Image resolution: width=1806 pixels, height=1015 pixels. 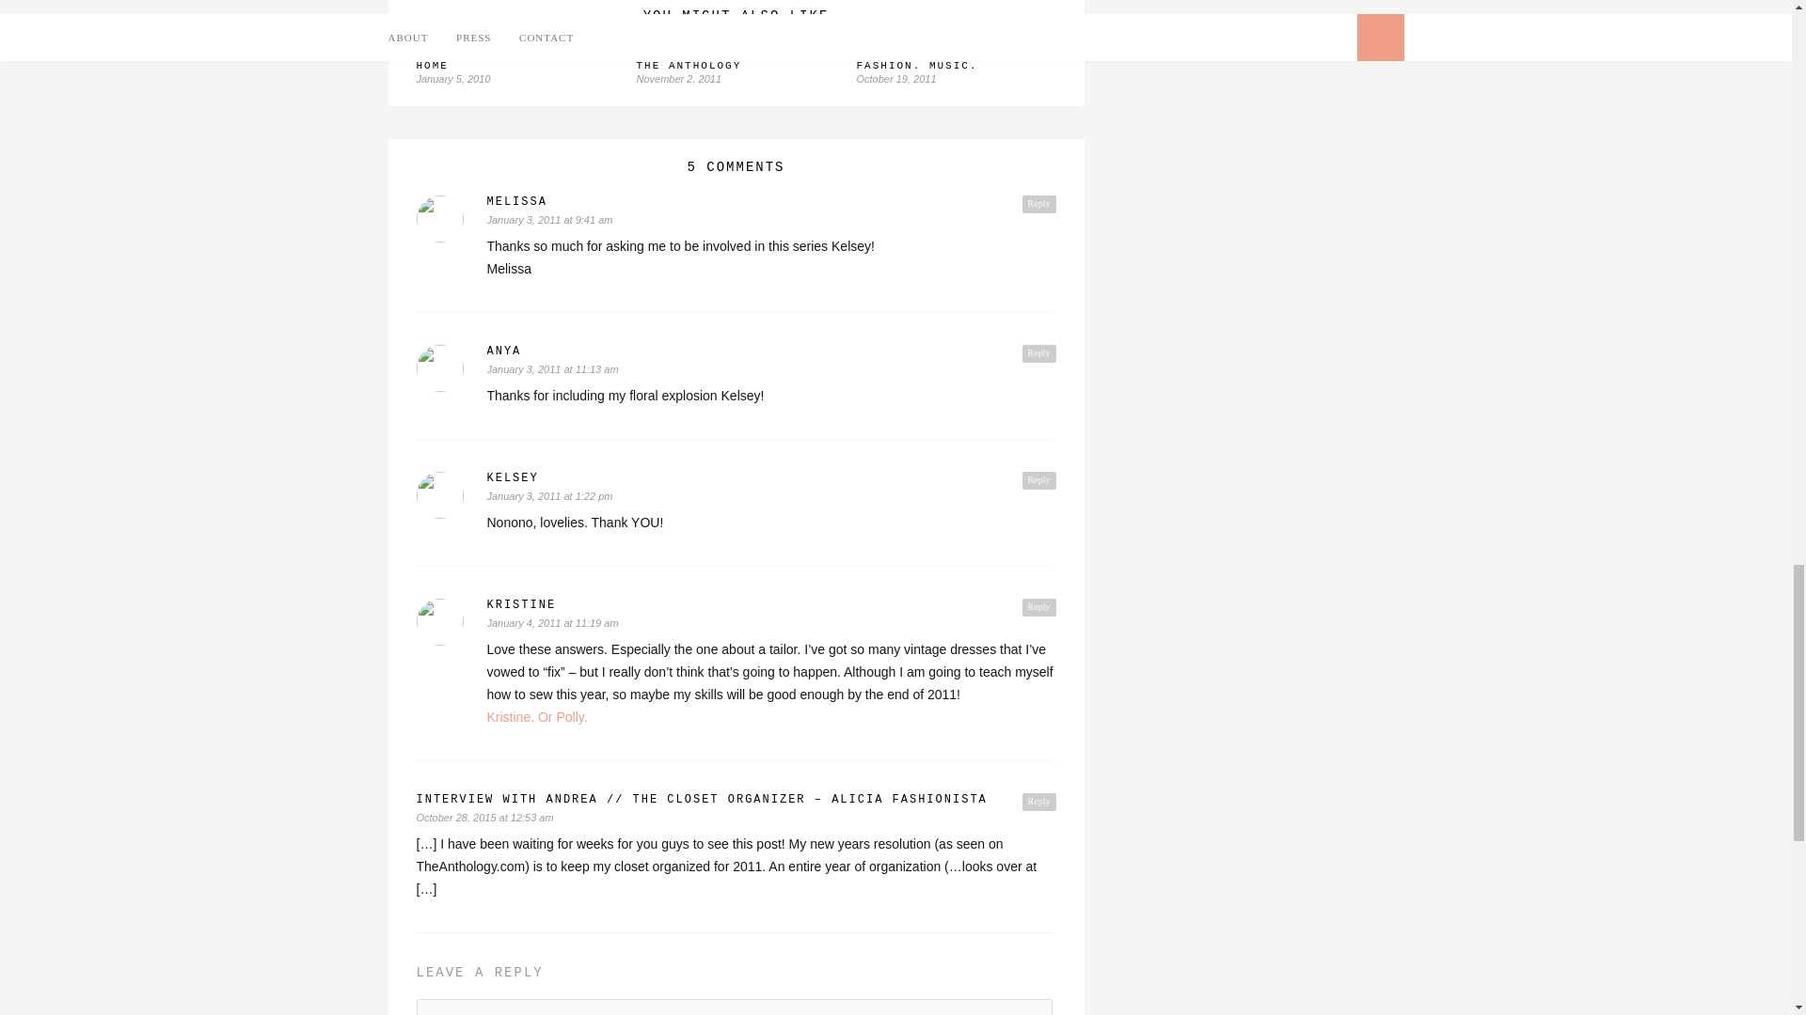 I want to click on KELSEY, so click(x=771, y=478).